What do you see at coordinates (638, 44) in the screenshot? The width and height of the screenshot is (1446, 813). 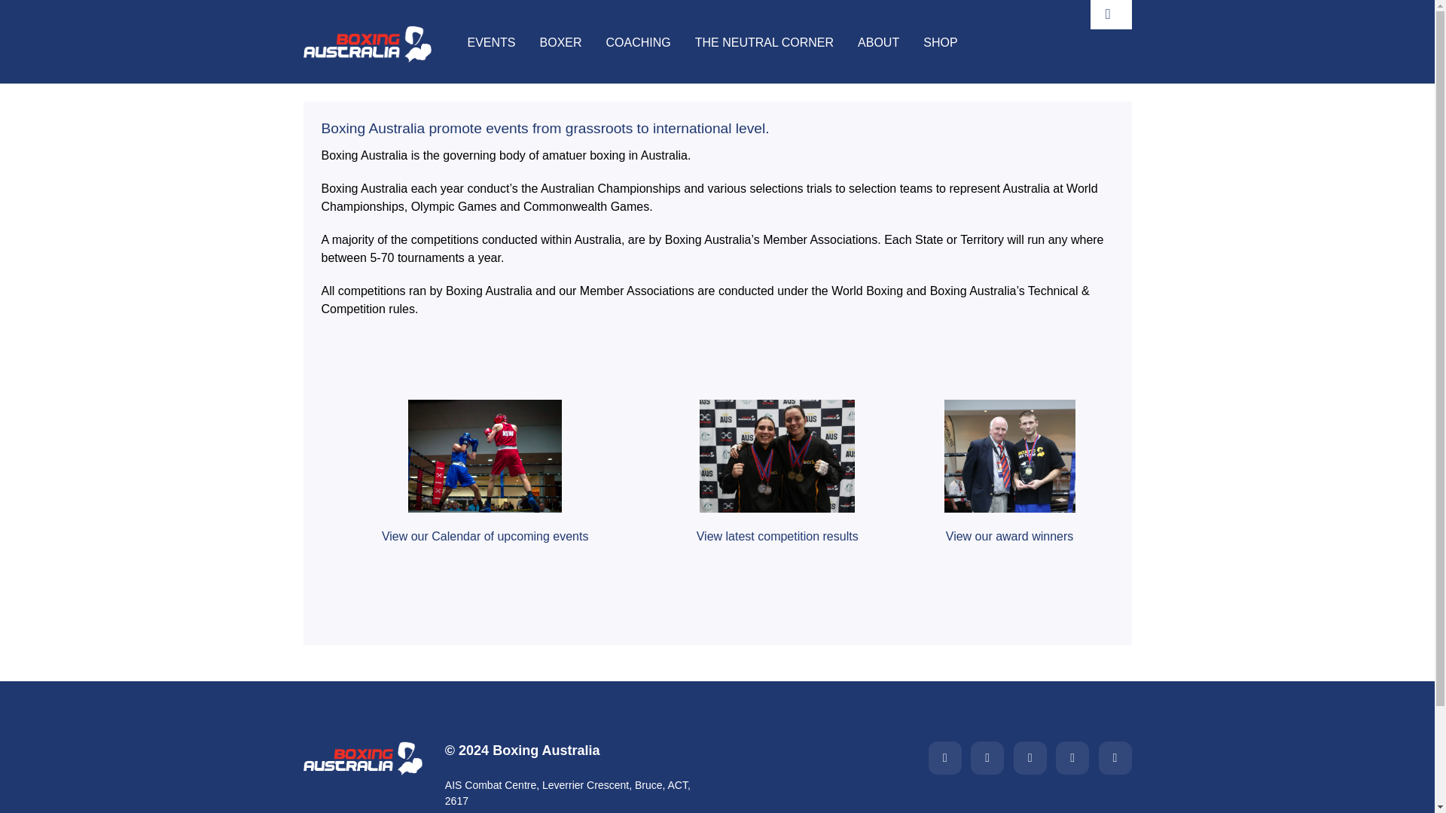 I see `COACHING` at bounding box center [638, 44].